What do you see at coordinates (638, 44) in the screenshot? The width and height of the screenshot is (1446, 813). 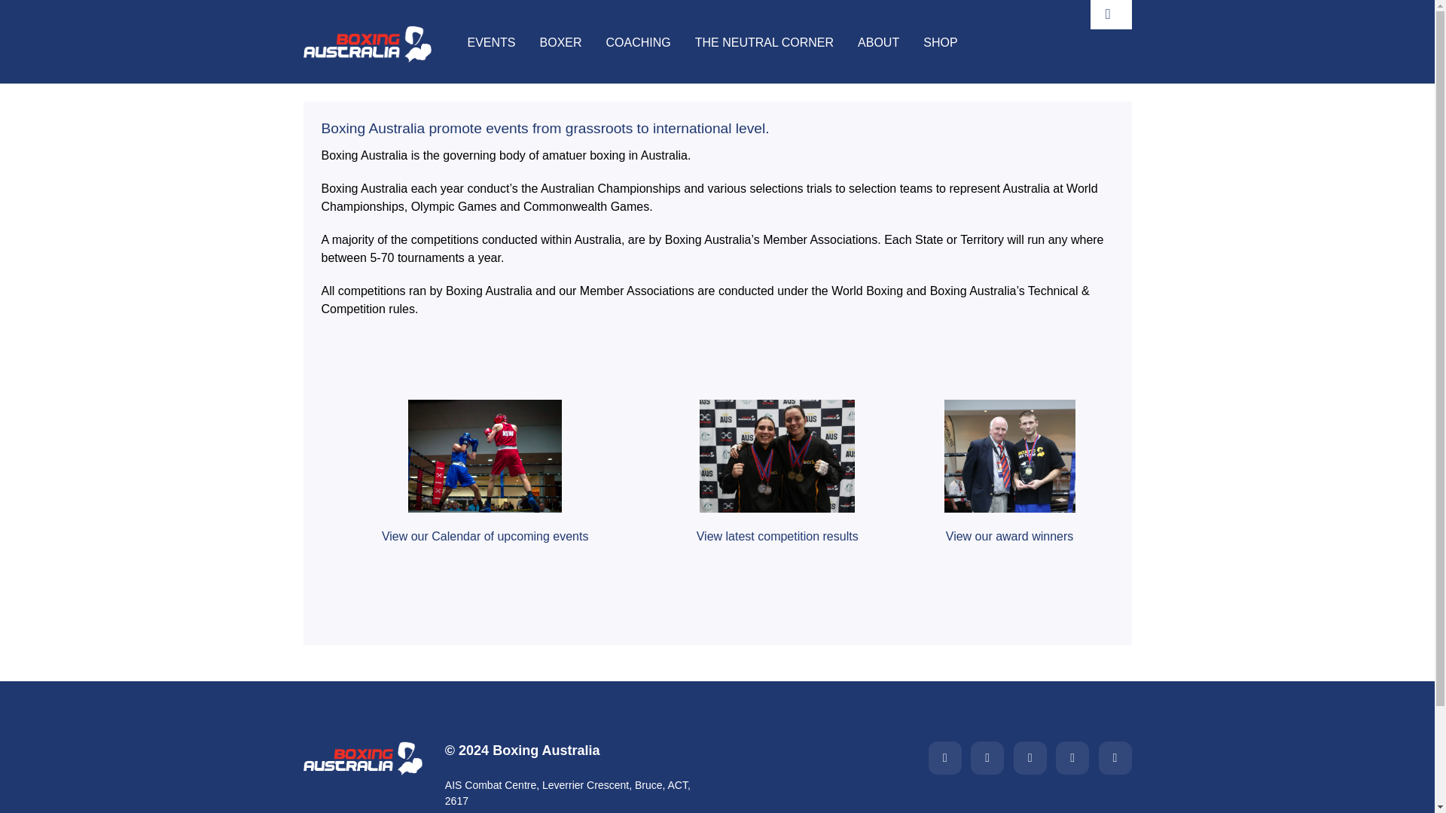 I see `COACHING` at bounding box center [638, 44].